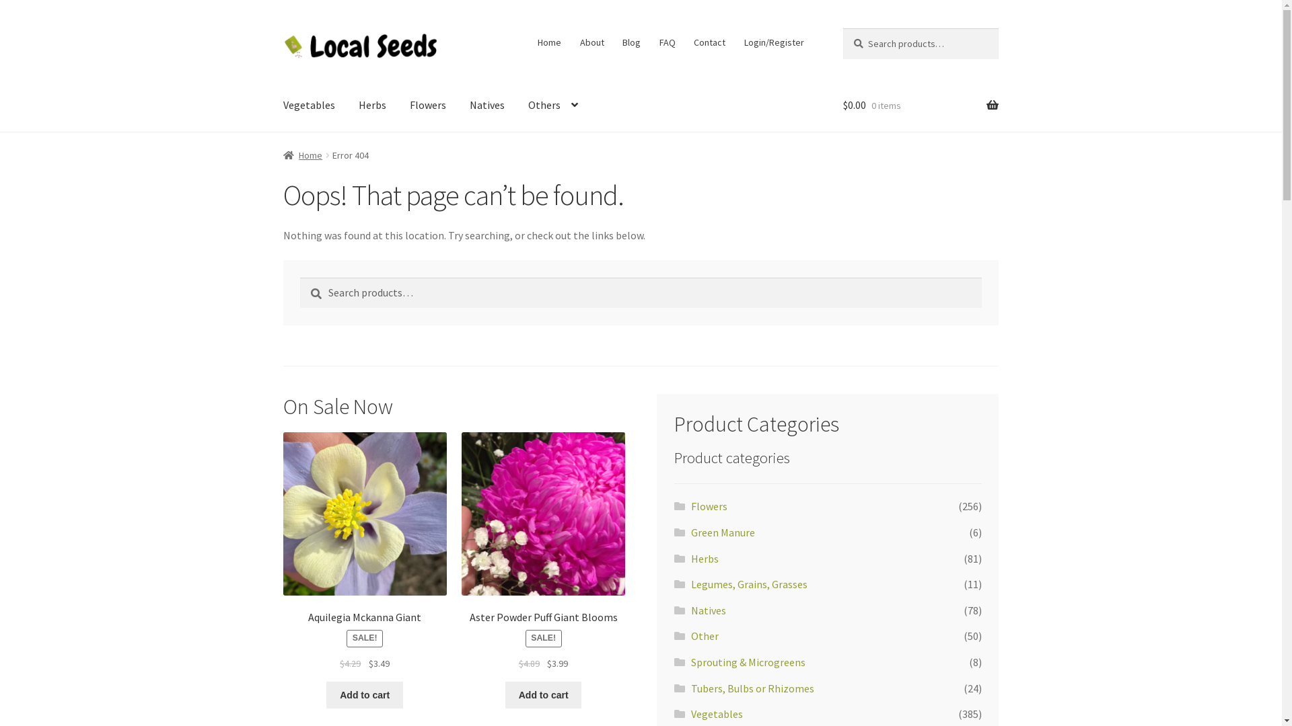 The height and width of the screenshot is (726, 1292). I want to click on About, so click(592, 42).